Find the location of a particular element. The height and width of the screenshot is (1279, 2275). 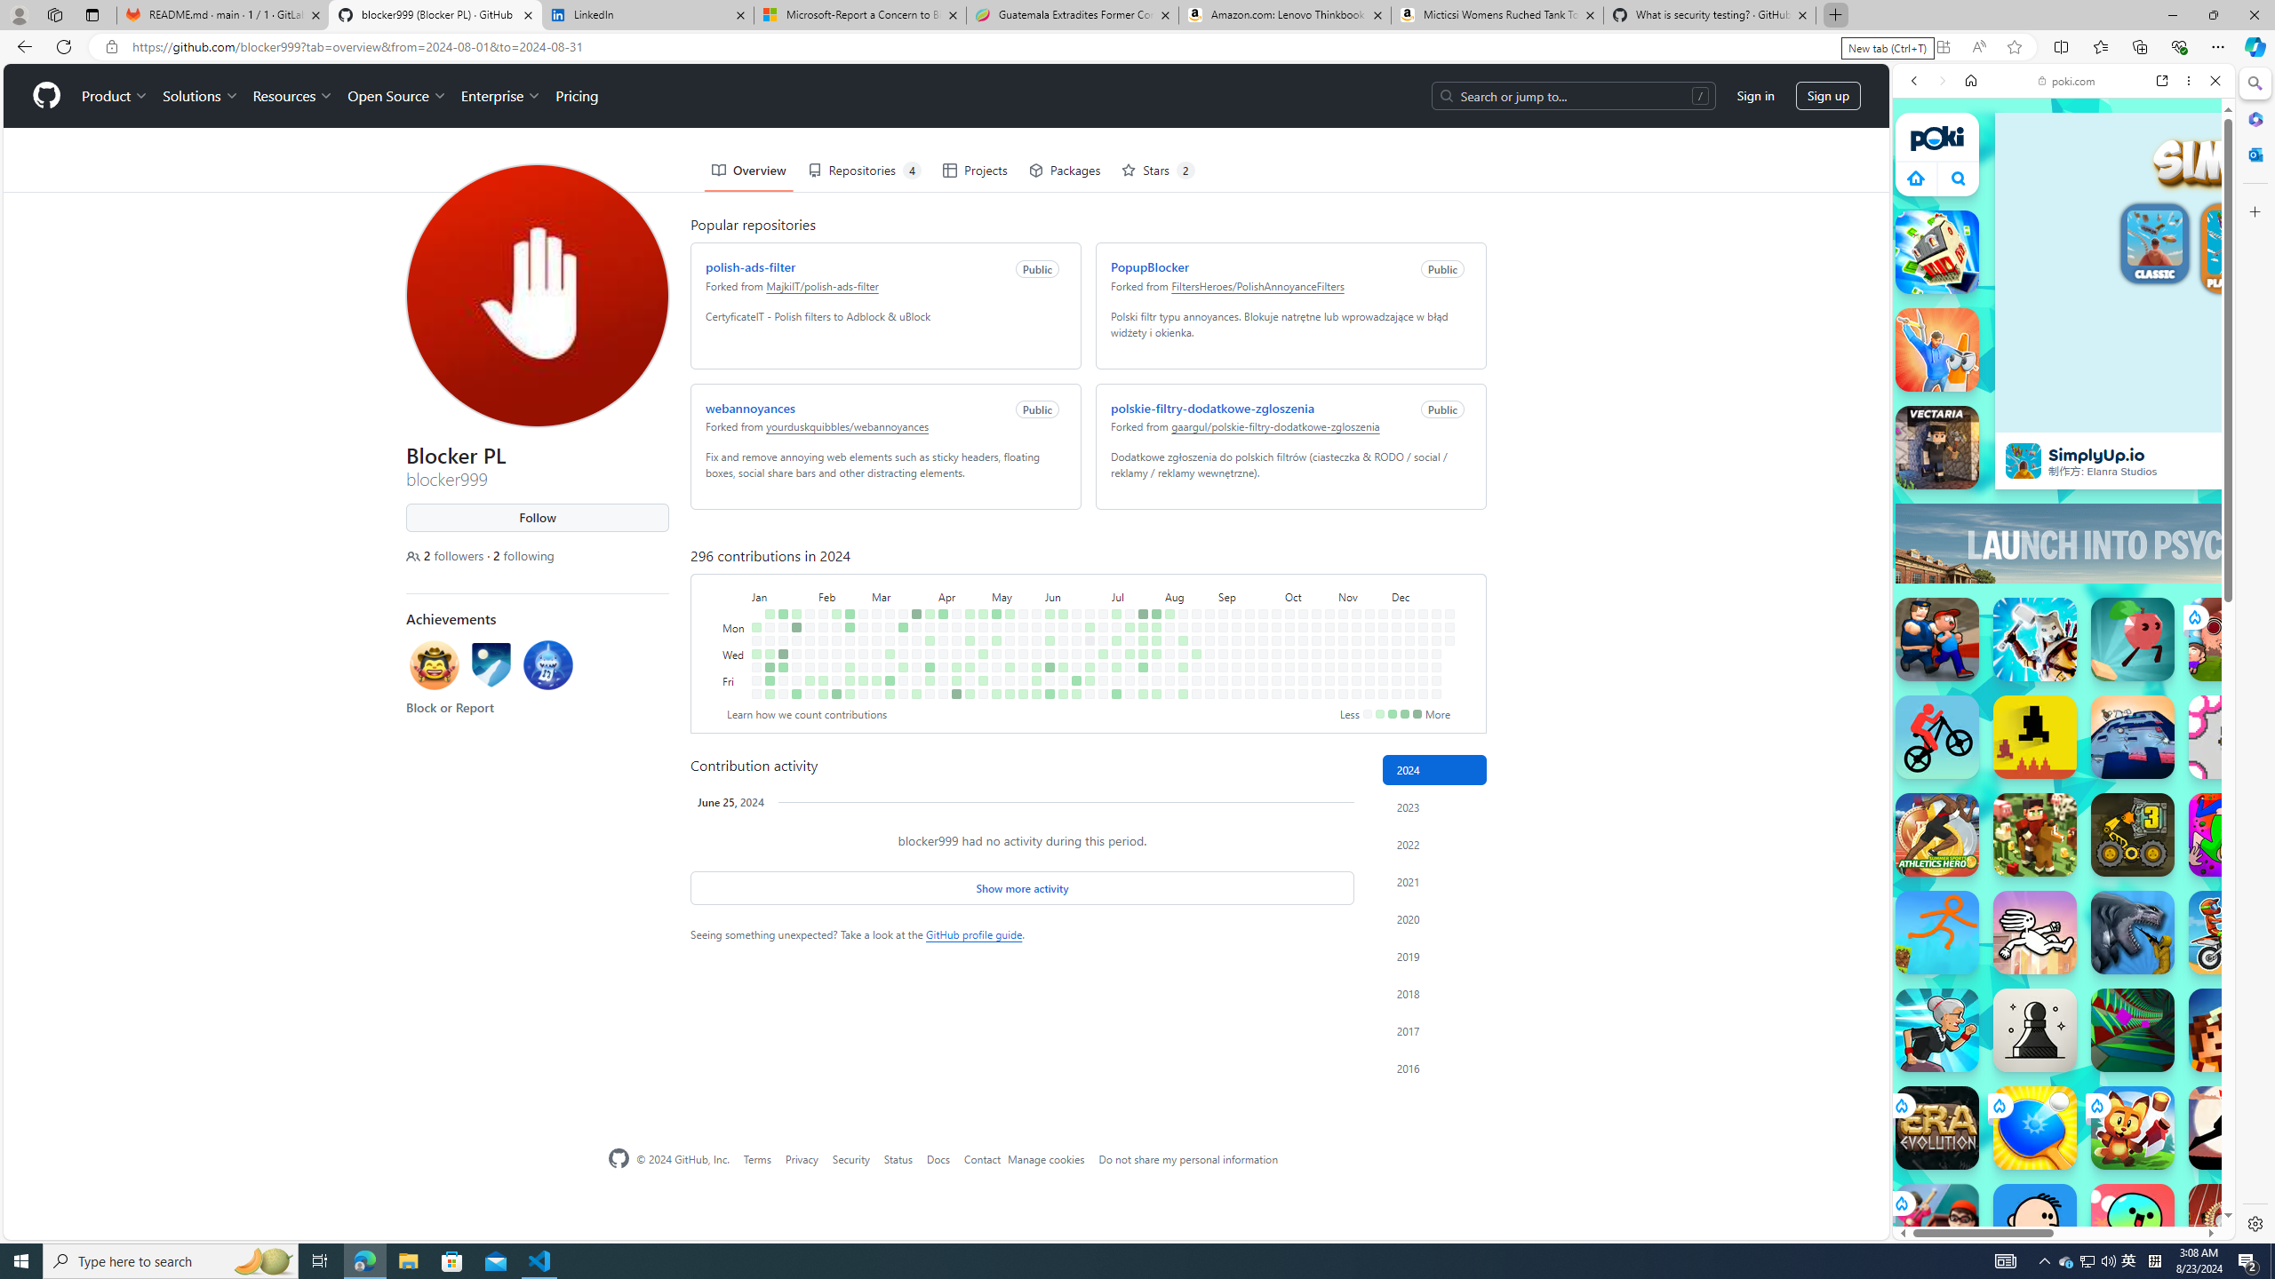

No contributions on March 9th. is located at coordinates (876, 695).